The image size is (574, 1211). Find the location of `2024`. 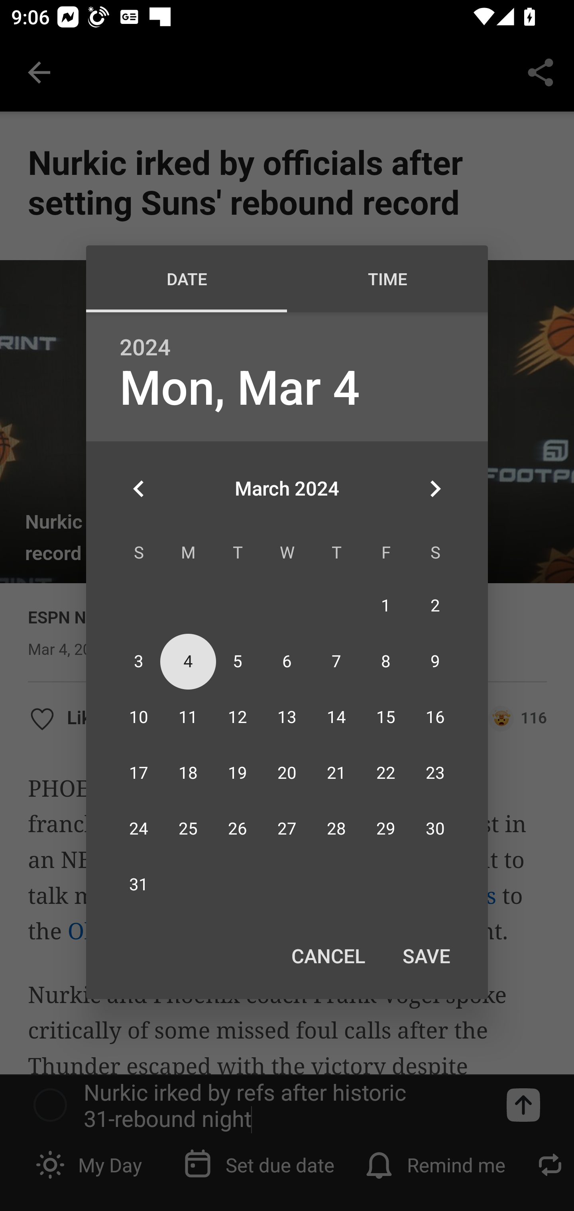

2024 is located at coordinates (145, 347).